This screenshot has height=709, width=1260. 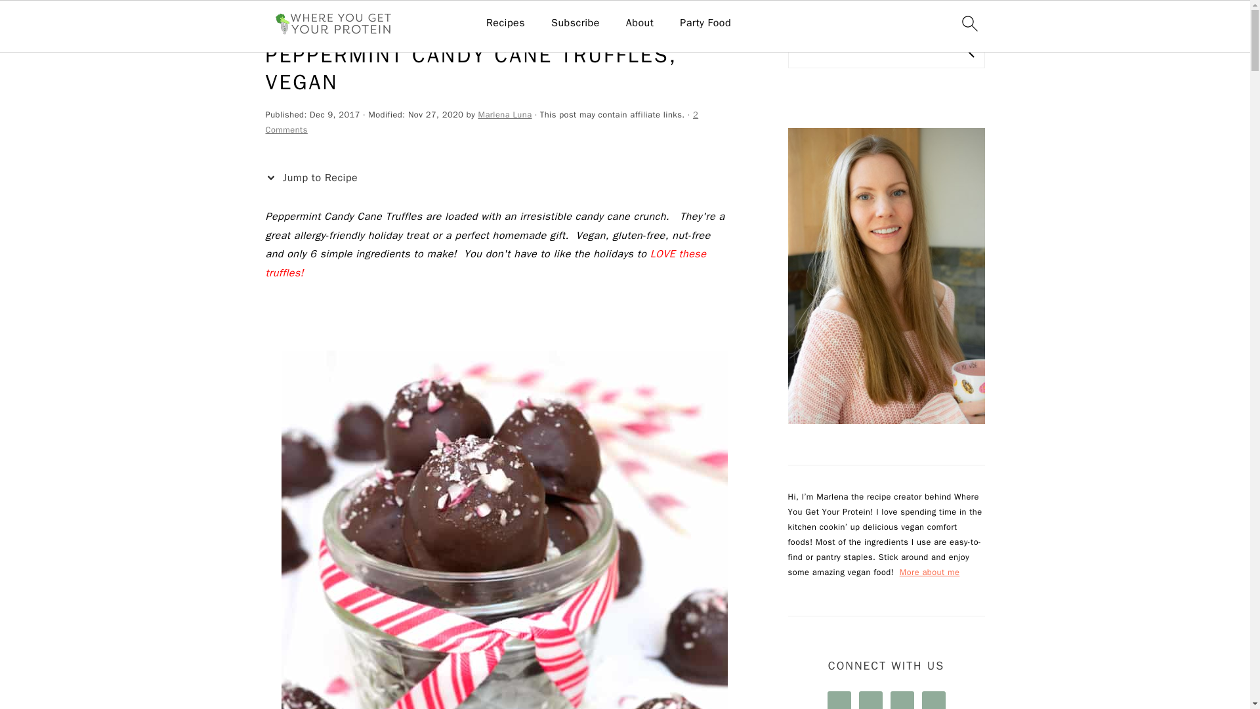 What do you see at coordinates (327, 18) in the screenshot?
I see `Desserts` at bounding box center [327, 18].